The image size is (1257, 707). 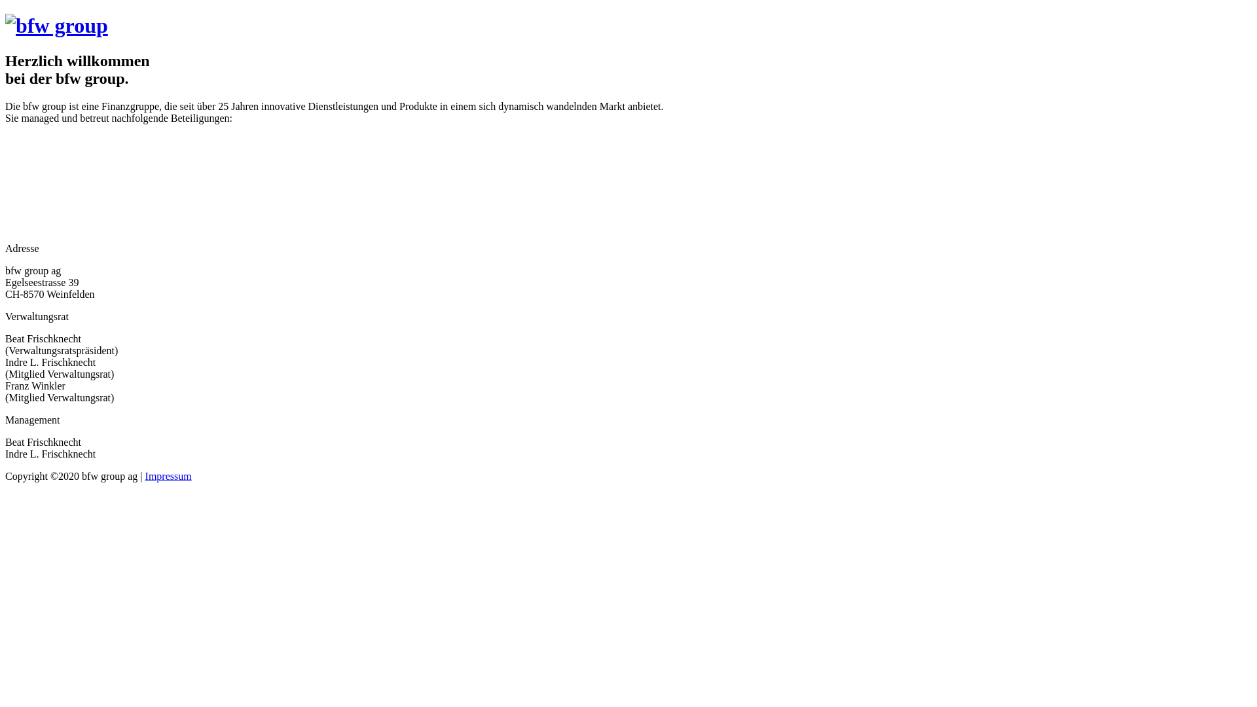 I want to click on Impressum, so click(x=169, y=477).